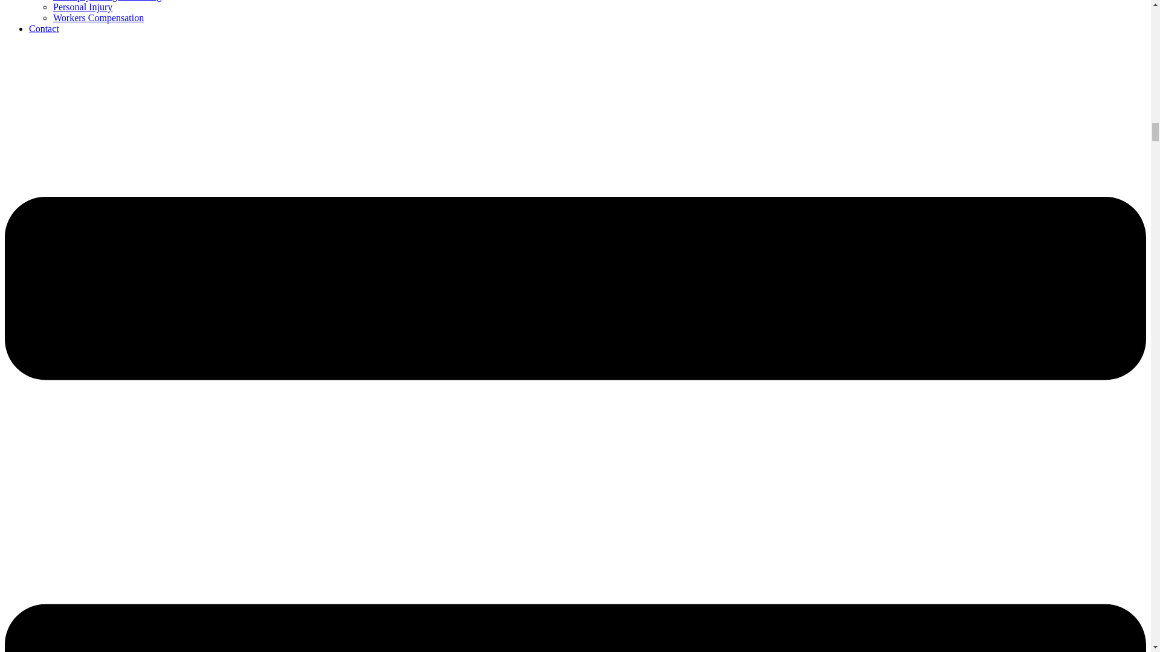  What do you see at coordinates (107, 1) in the screenshot?
I see `Neuropsychological Testing` at bounding box center [107, 1].